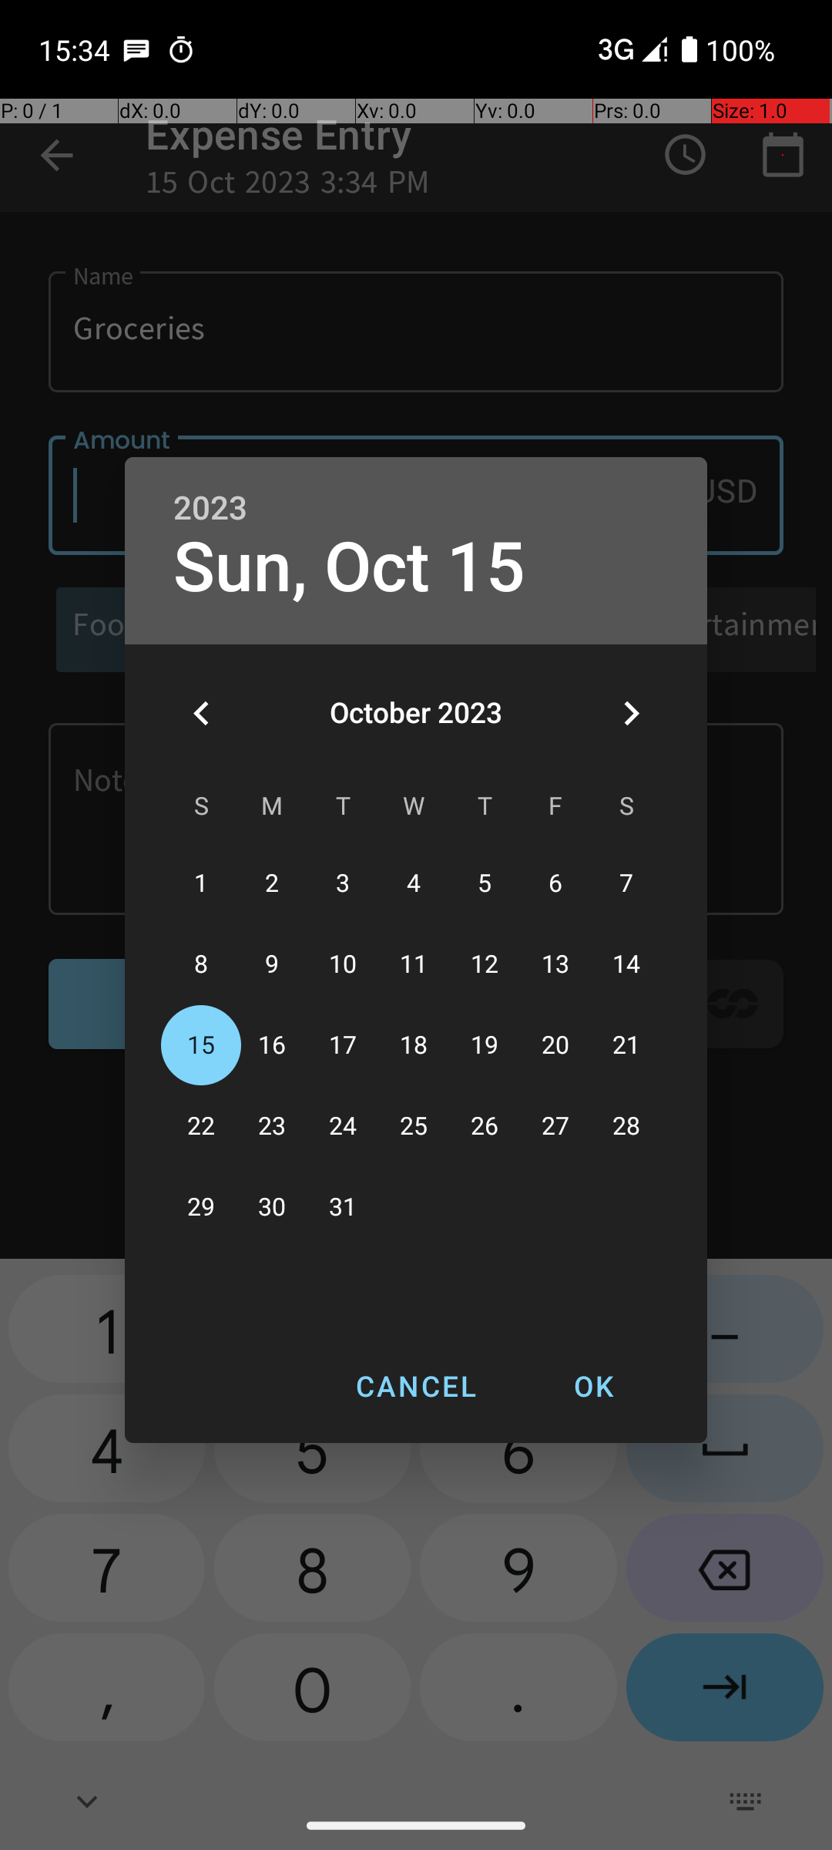 This screenshot has width=832, height=1850. I want to click on 23, so click(272, 1127).